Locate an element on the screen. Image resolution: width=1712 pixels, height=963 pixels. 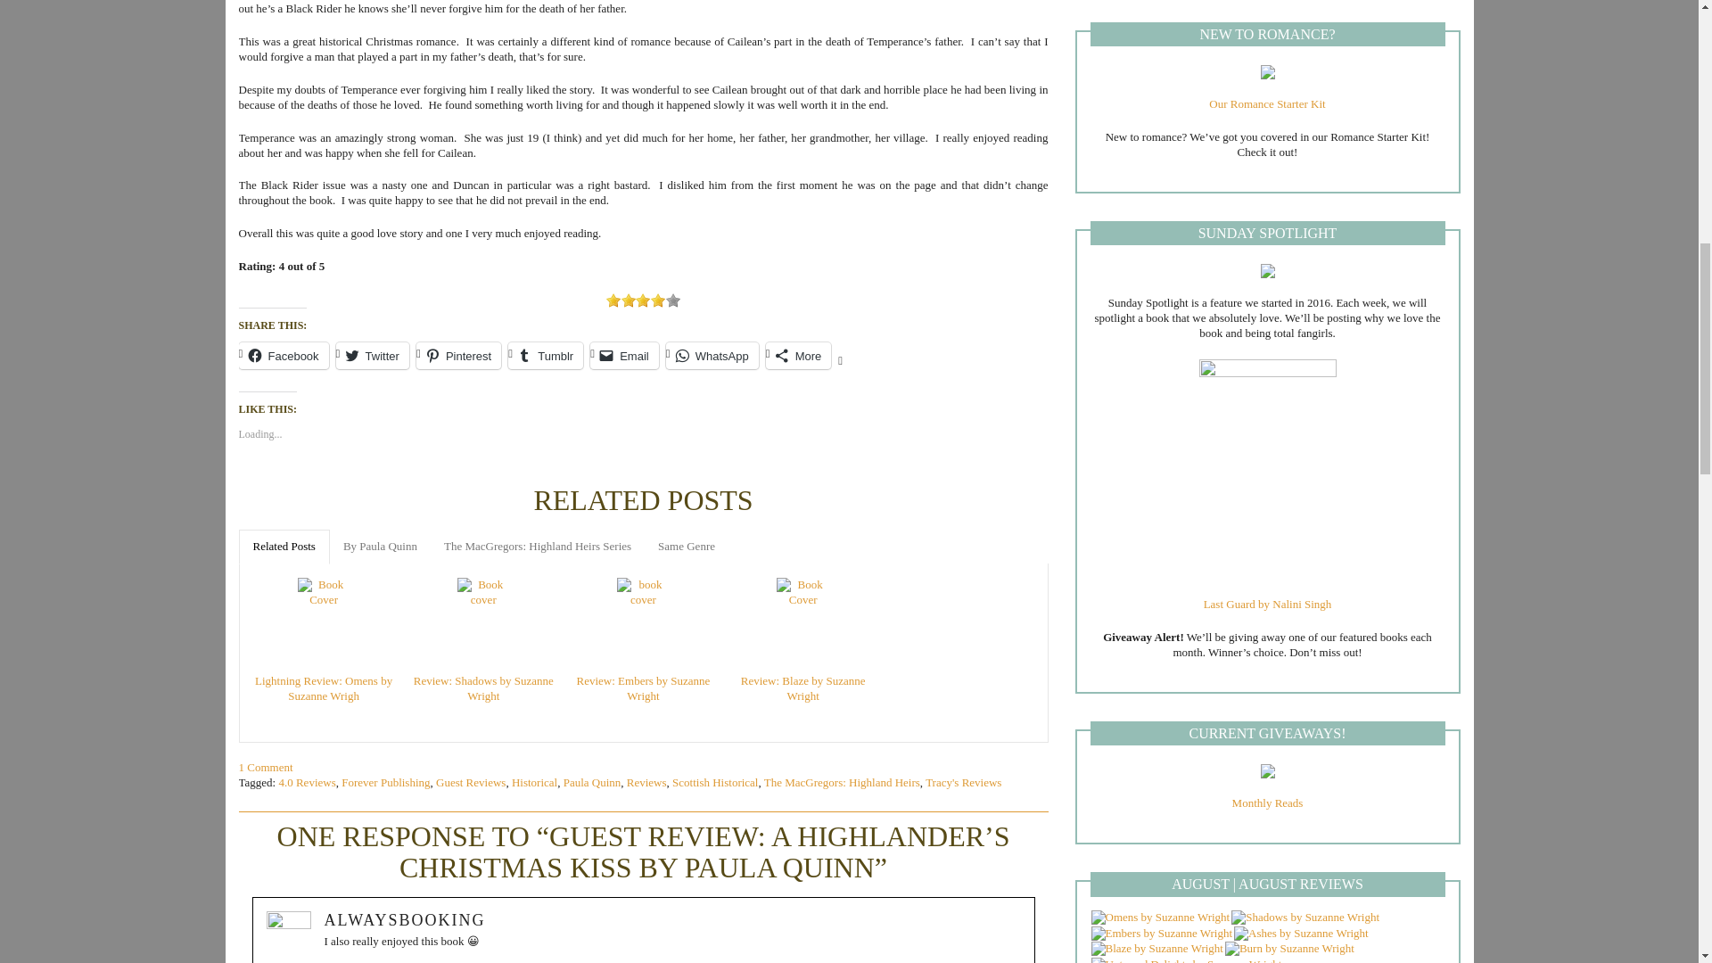
Click to share on WhatsApp is located at coordinates (712, 355).